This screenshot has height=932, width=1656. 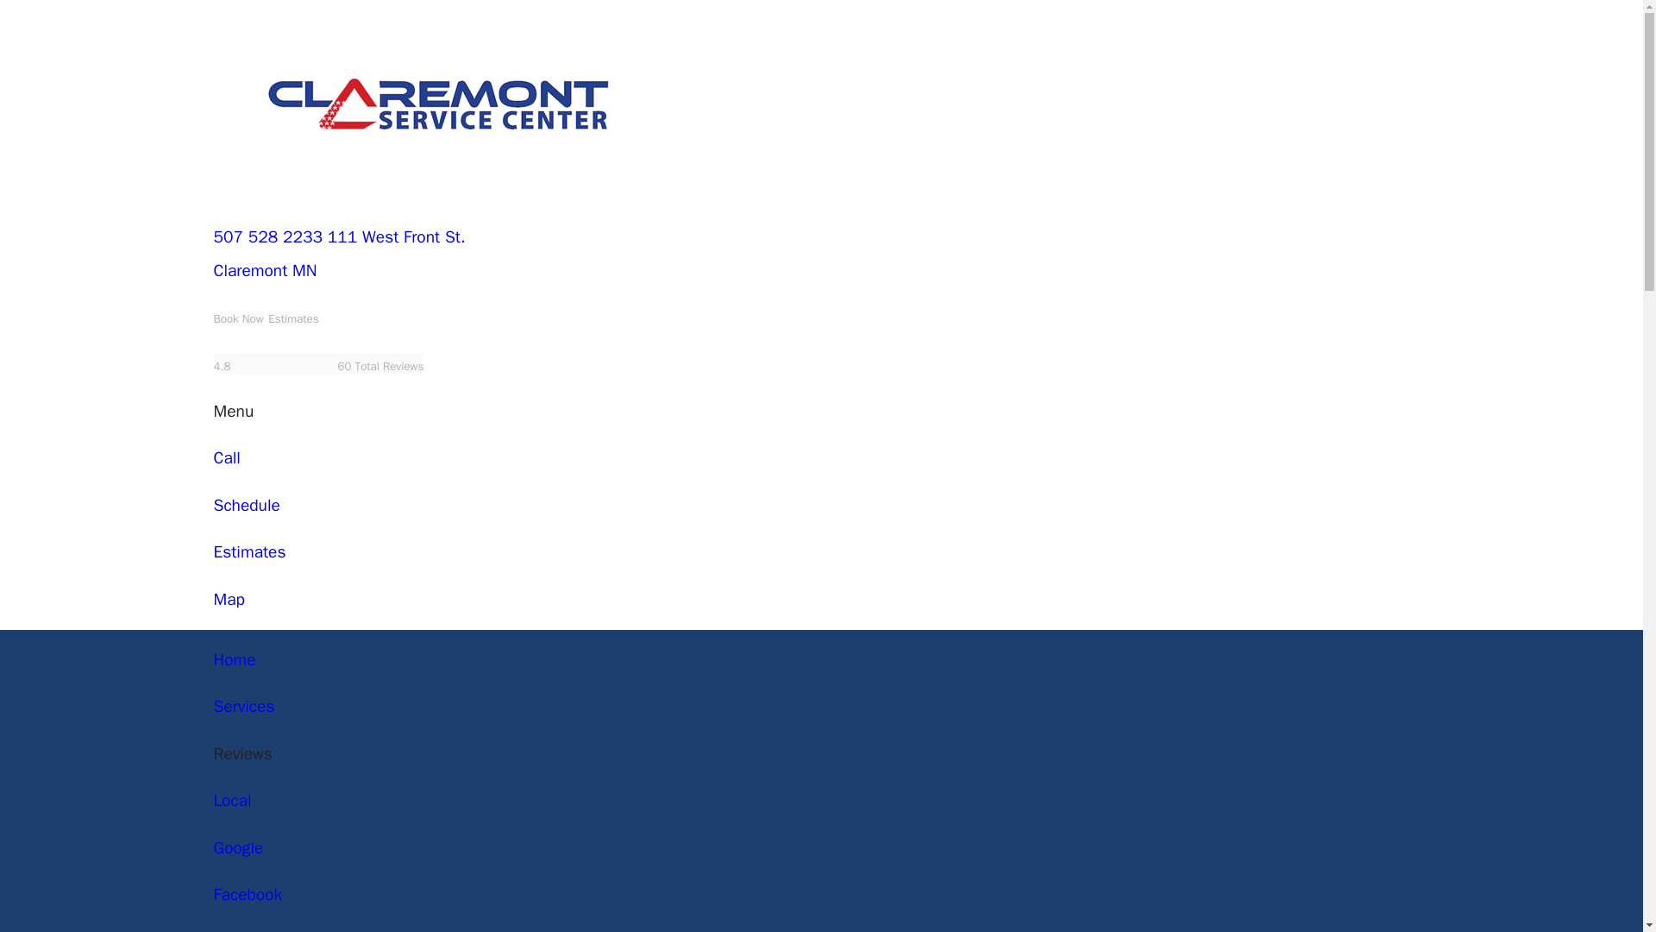 What do you see at coordinates (248, 894) in the screenshot?
I see `Facebook Reviews` at bounding box center [248, 894].